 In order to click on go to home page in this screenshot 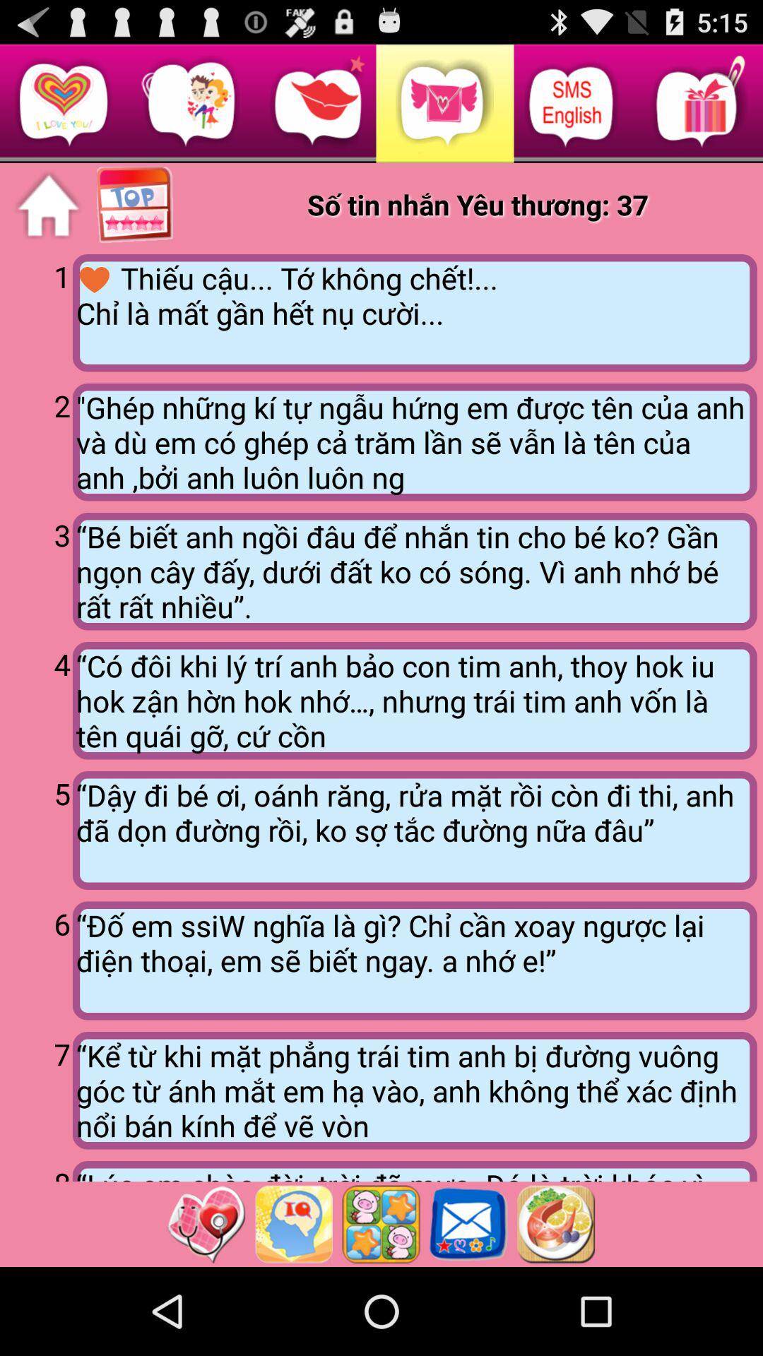, I will do `click(48, 206)`.